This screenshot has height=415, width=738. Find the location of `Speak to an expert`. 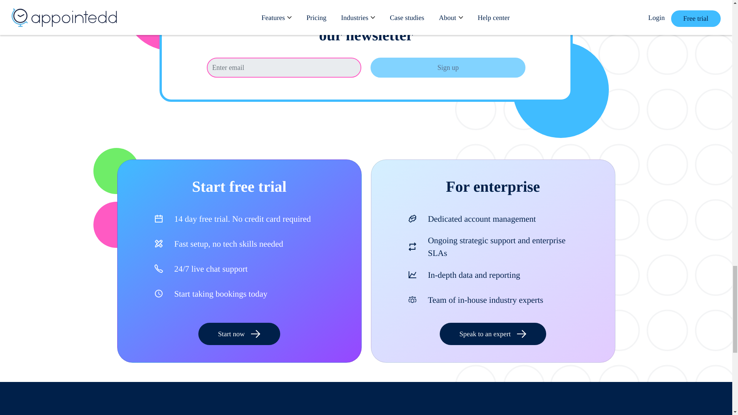

Speak to an expert is located at coordinates (493, 334).